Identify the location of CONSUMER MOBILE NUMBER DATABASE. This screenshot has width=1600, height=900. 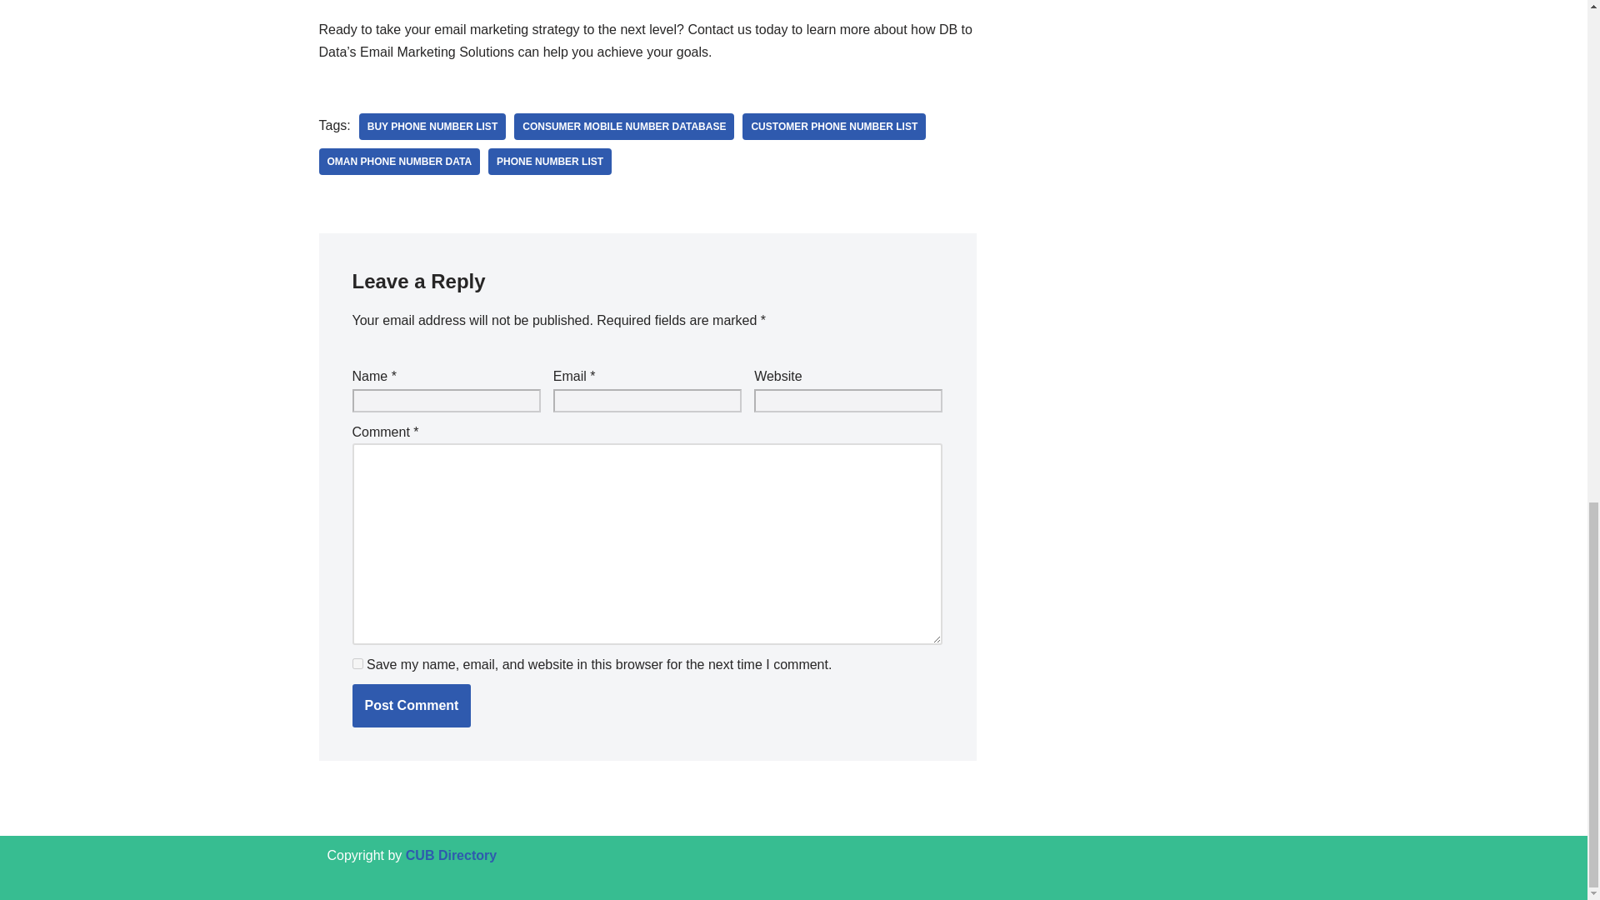
(623, 127).